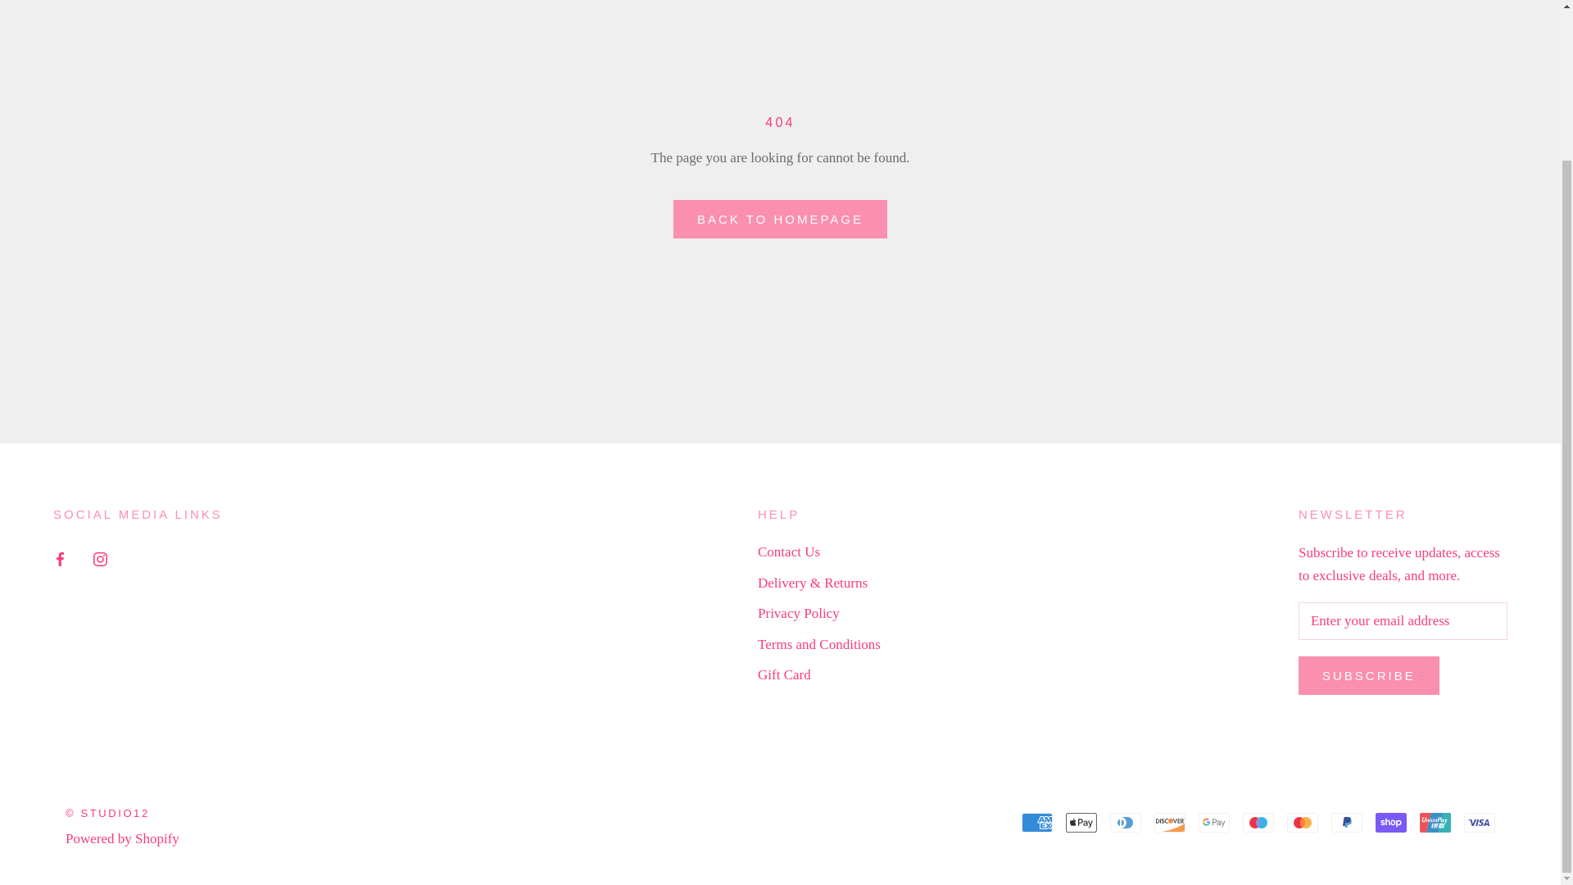  What do you see at coordinates (1214, 823) in the screenshot?
I see `Google Pay` at bounding box center [1214, 823].